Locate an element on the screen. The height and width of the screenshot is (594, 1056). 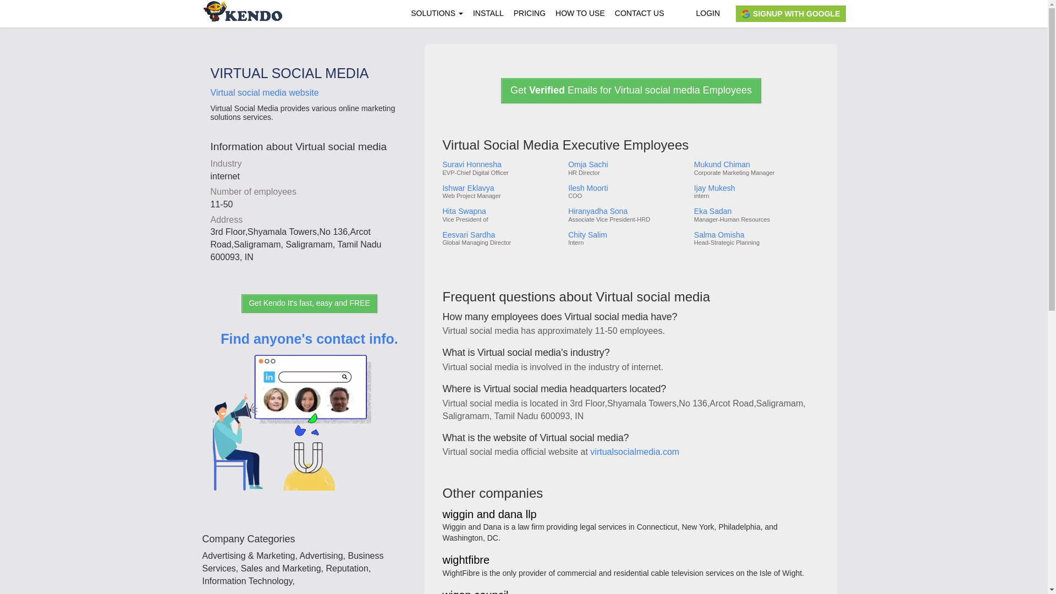
Hiranyadha Sona is located at coordinates (626, 211).